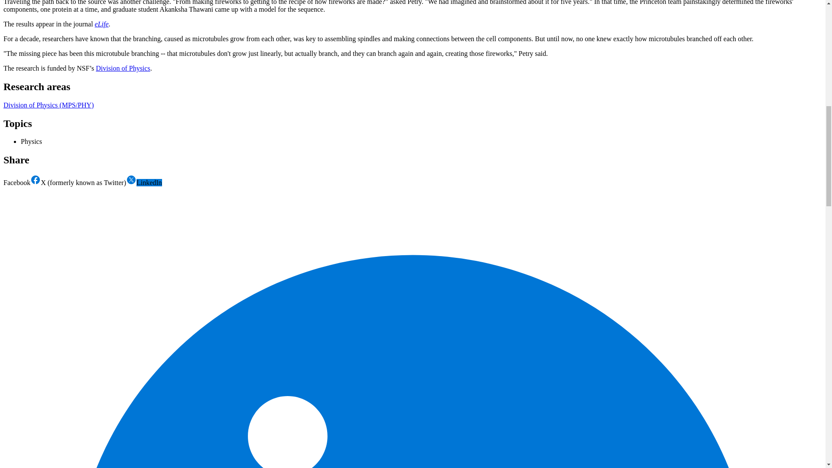 This screenshot has width=832, height=468. Describe the element at coordinates (122, 68) in the screenshot. I see `Division of Physics` at that location.